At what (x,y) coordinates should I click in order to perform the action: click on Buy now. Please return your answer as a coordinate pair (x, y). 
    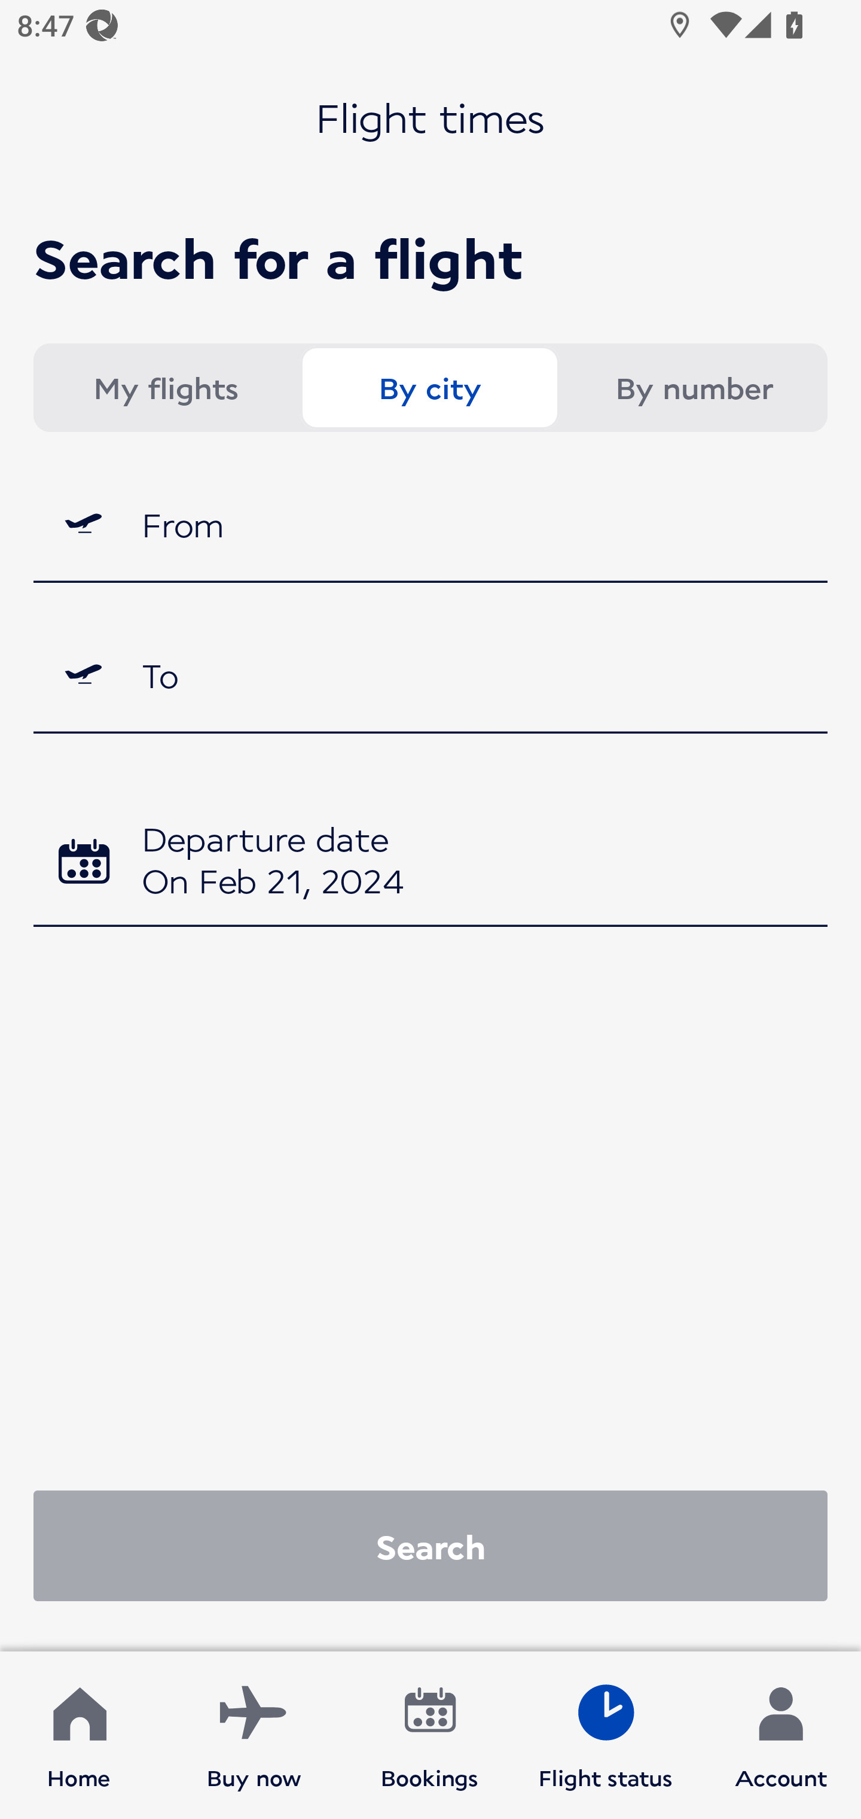
    Looking at the image, I should click on (254, 1735).